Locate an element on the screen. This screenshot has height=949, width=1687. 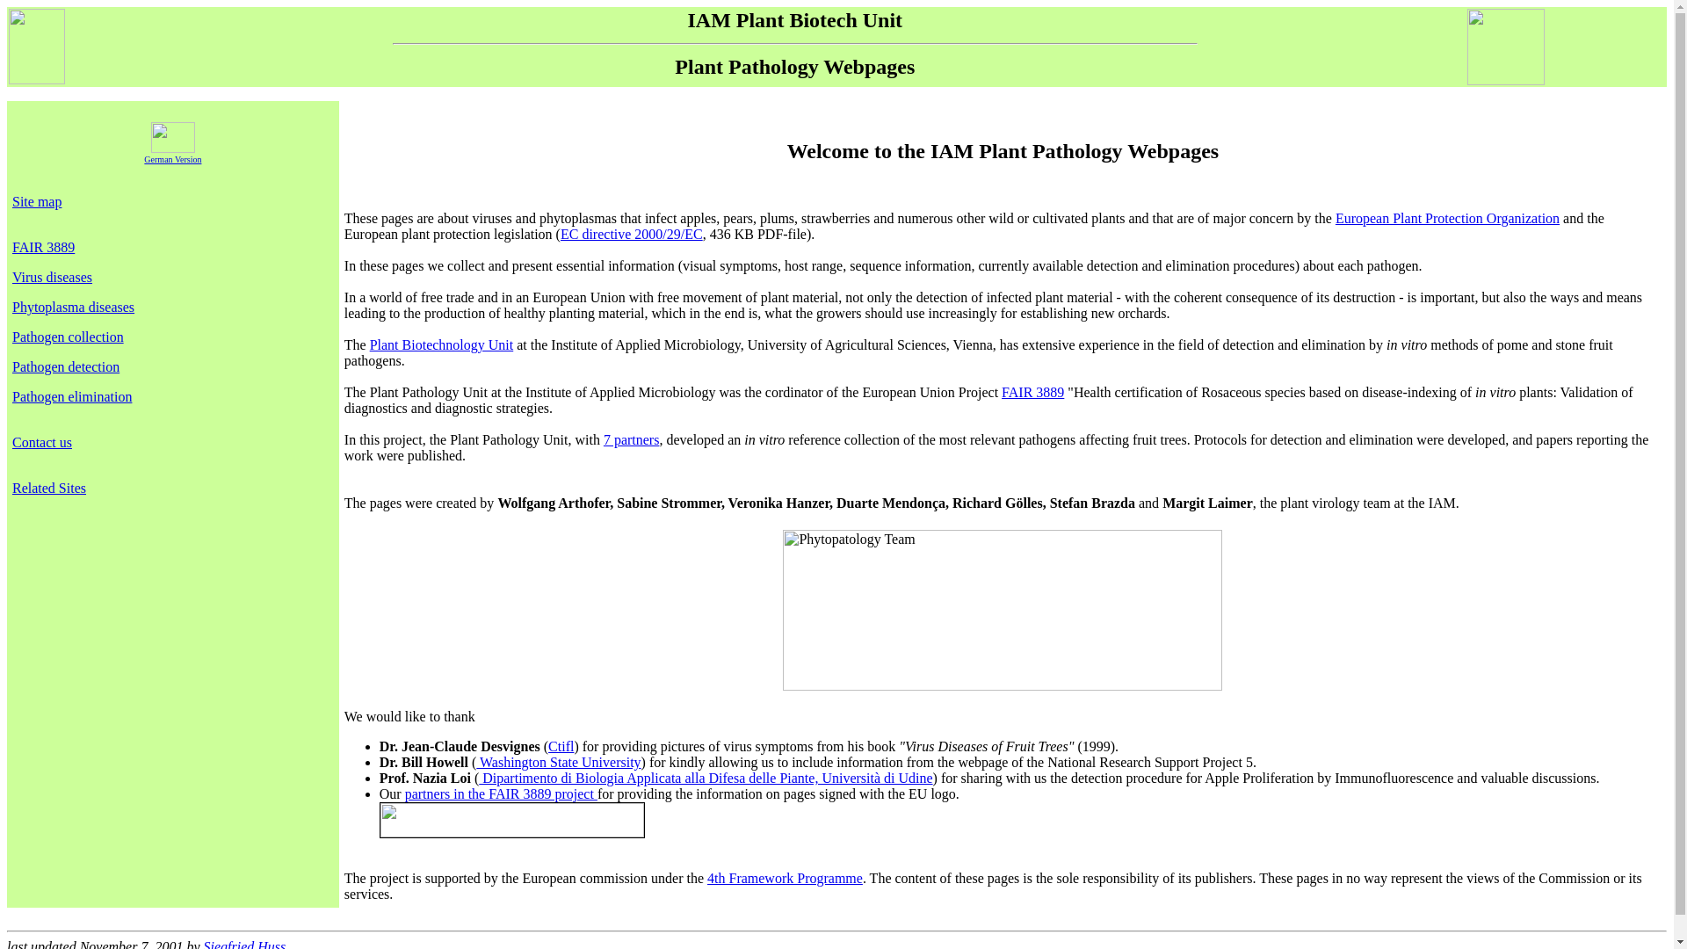
4th Framework Programme is located at coordinates (784, 878).